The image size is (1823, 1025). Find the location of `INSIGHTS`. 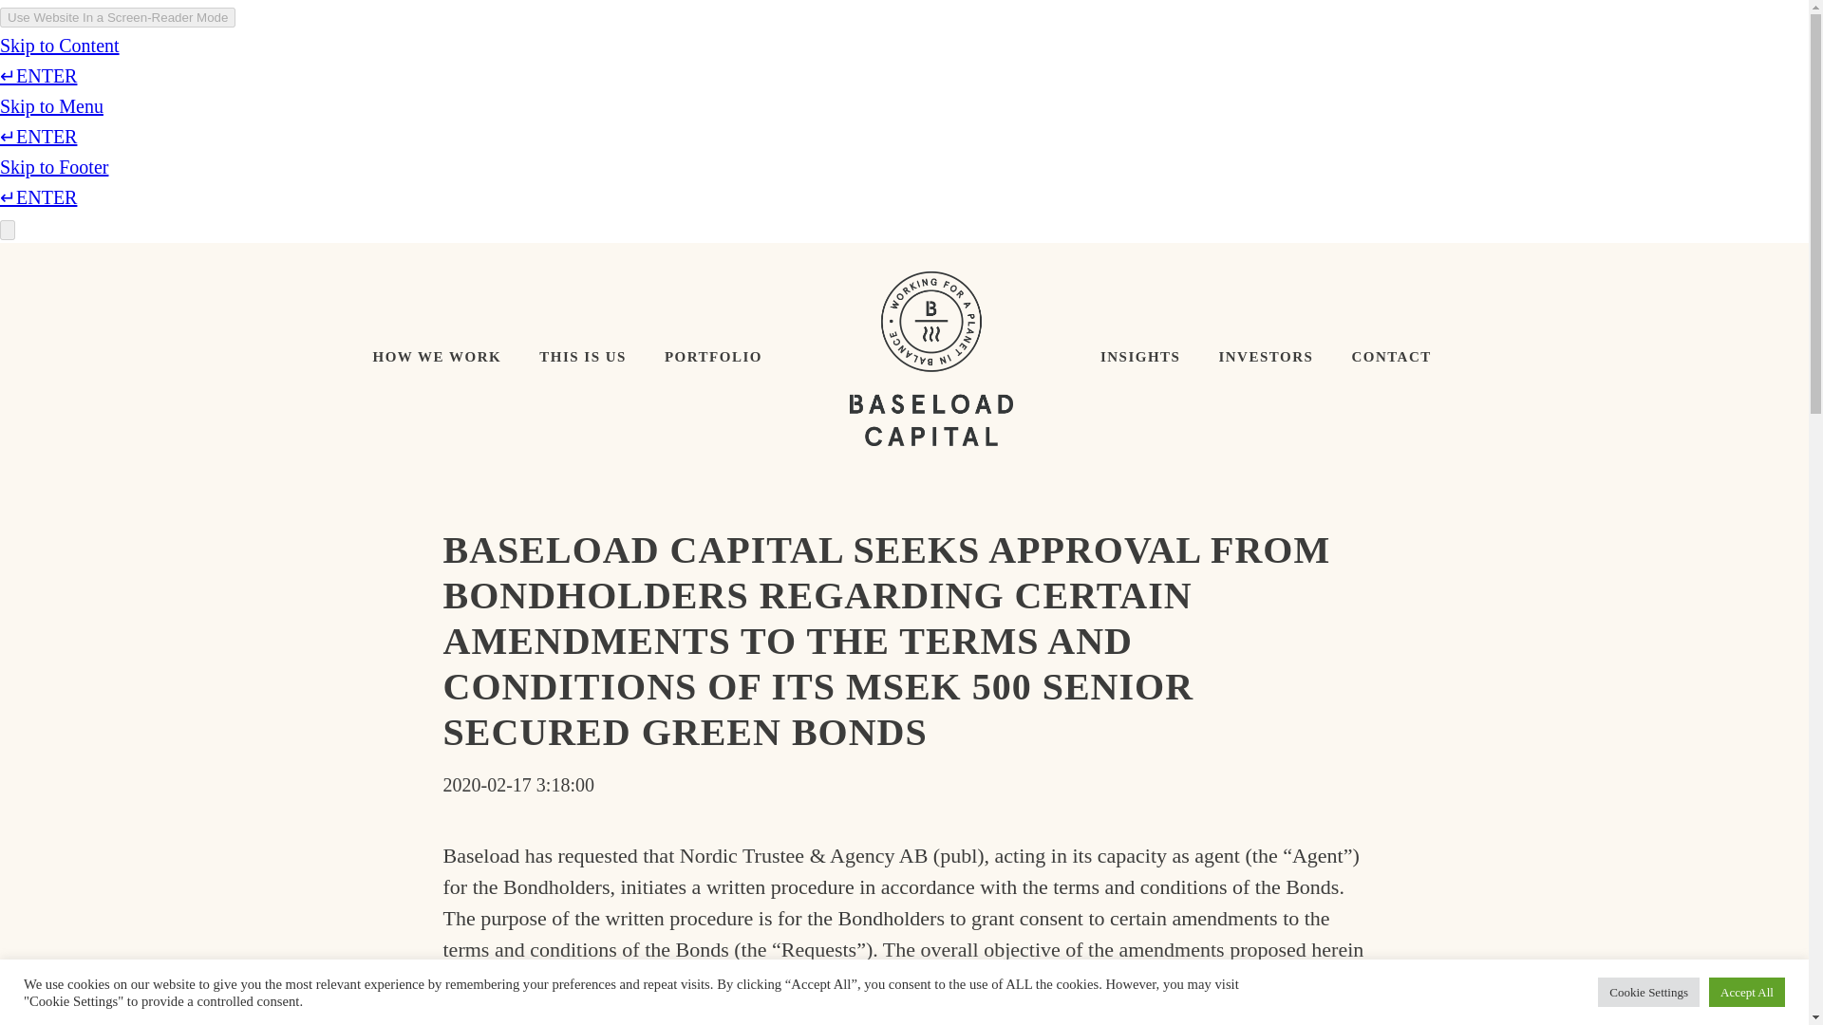

INSIGHTS is located at coordinates (1139, 357).